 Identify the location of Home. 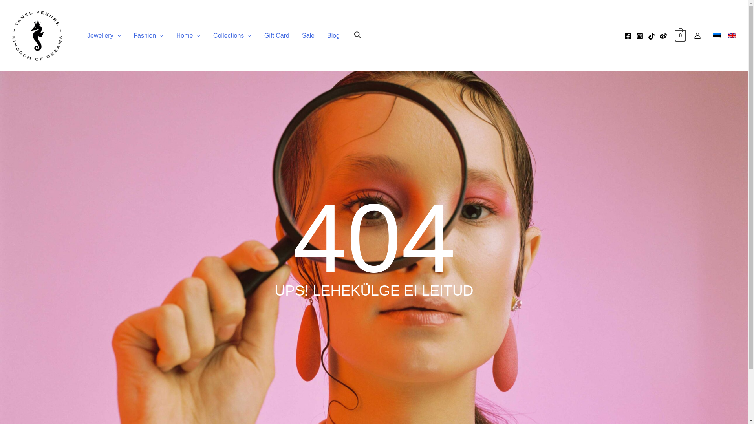
(188, 36).